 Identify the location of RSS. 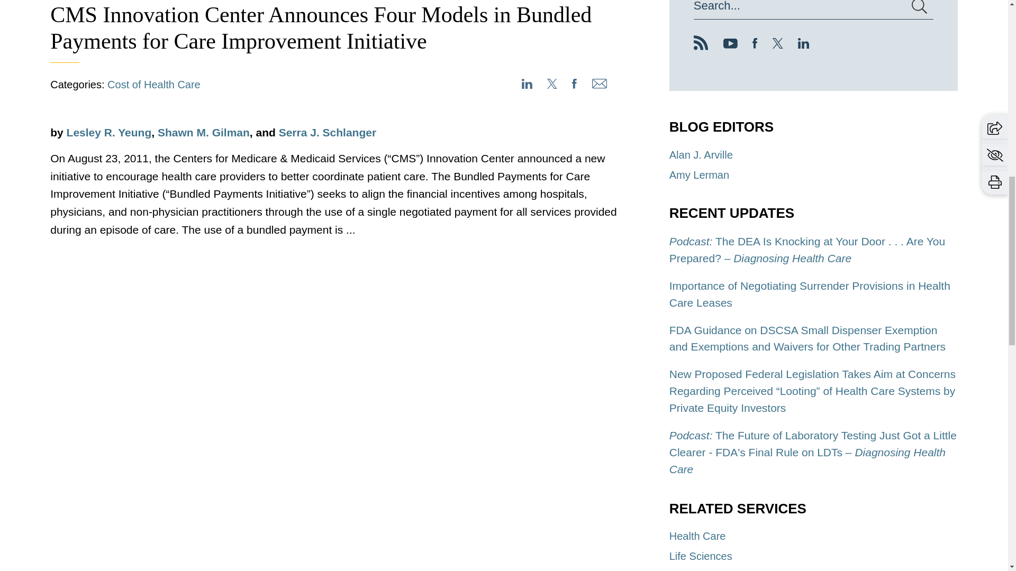
(701, 47).